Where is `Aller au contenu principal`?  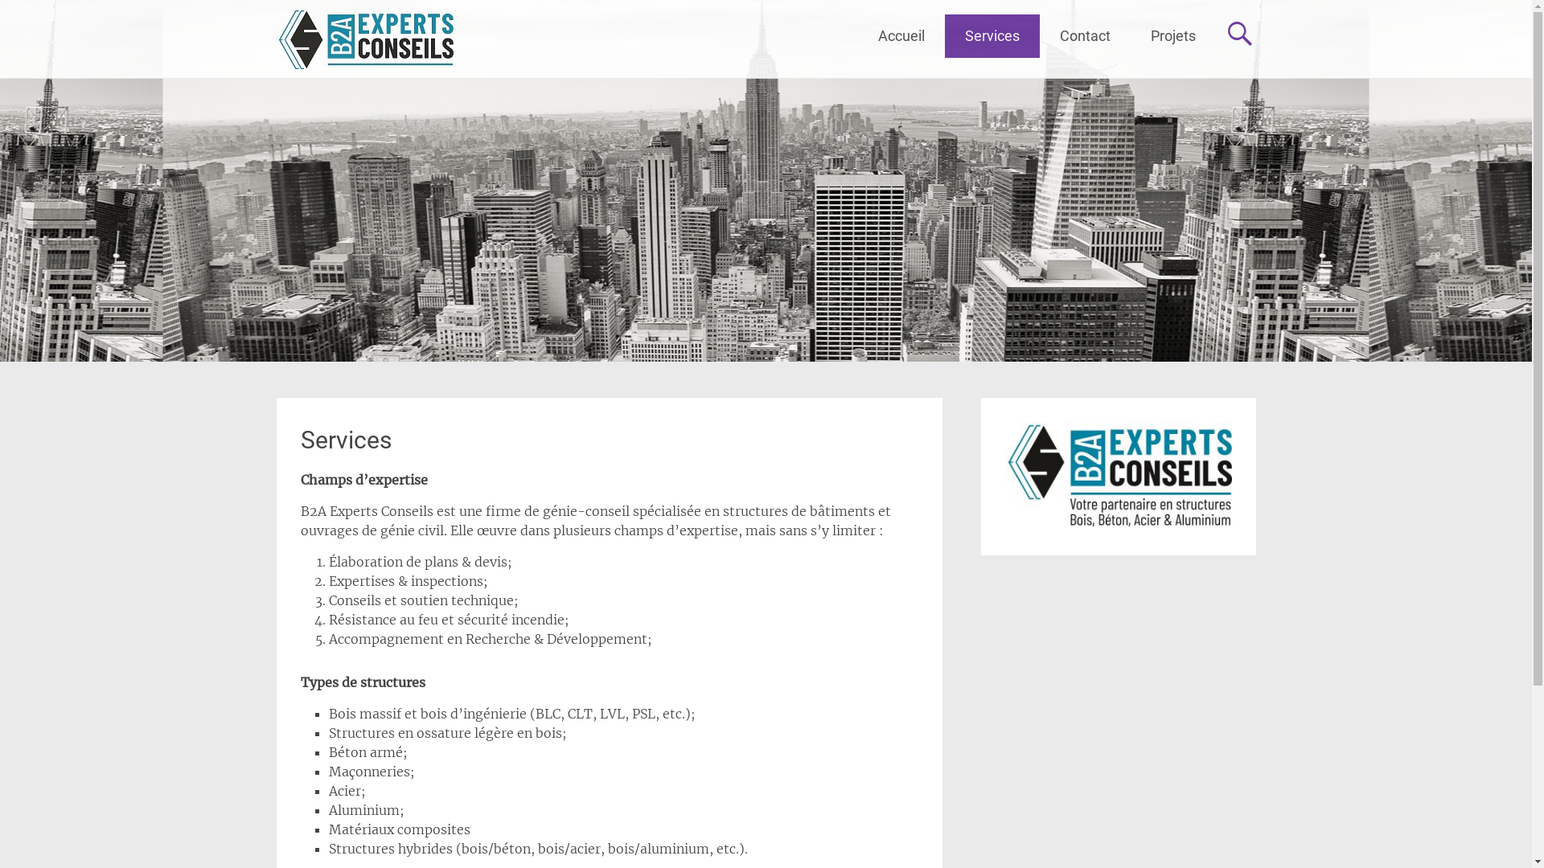 Aller au contenu principal is located at coordinates (878, 14).